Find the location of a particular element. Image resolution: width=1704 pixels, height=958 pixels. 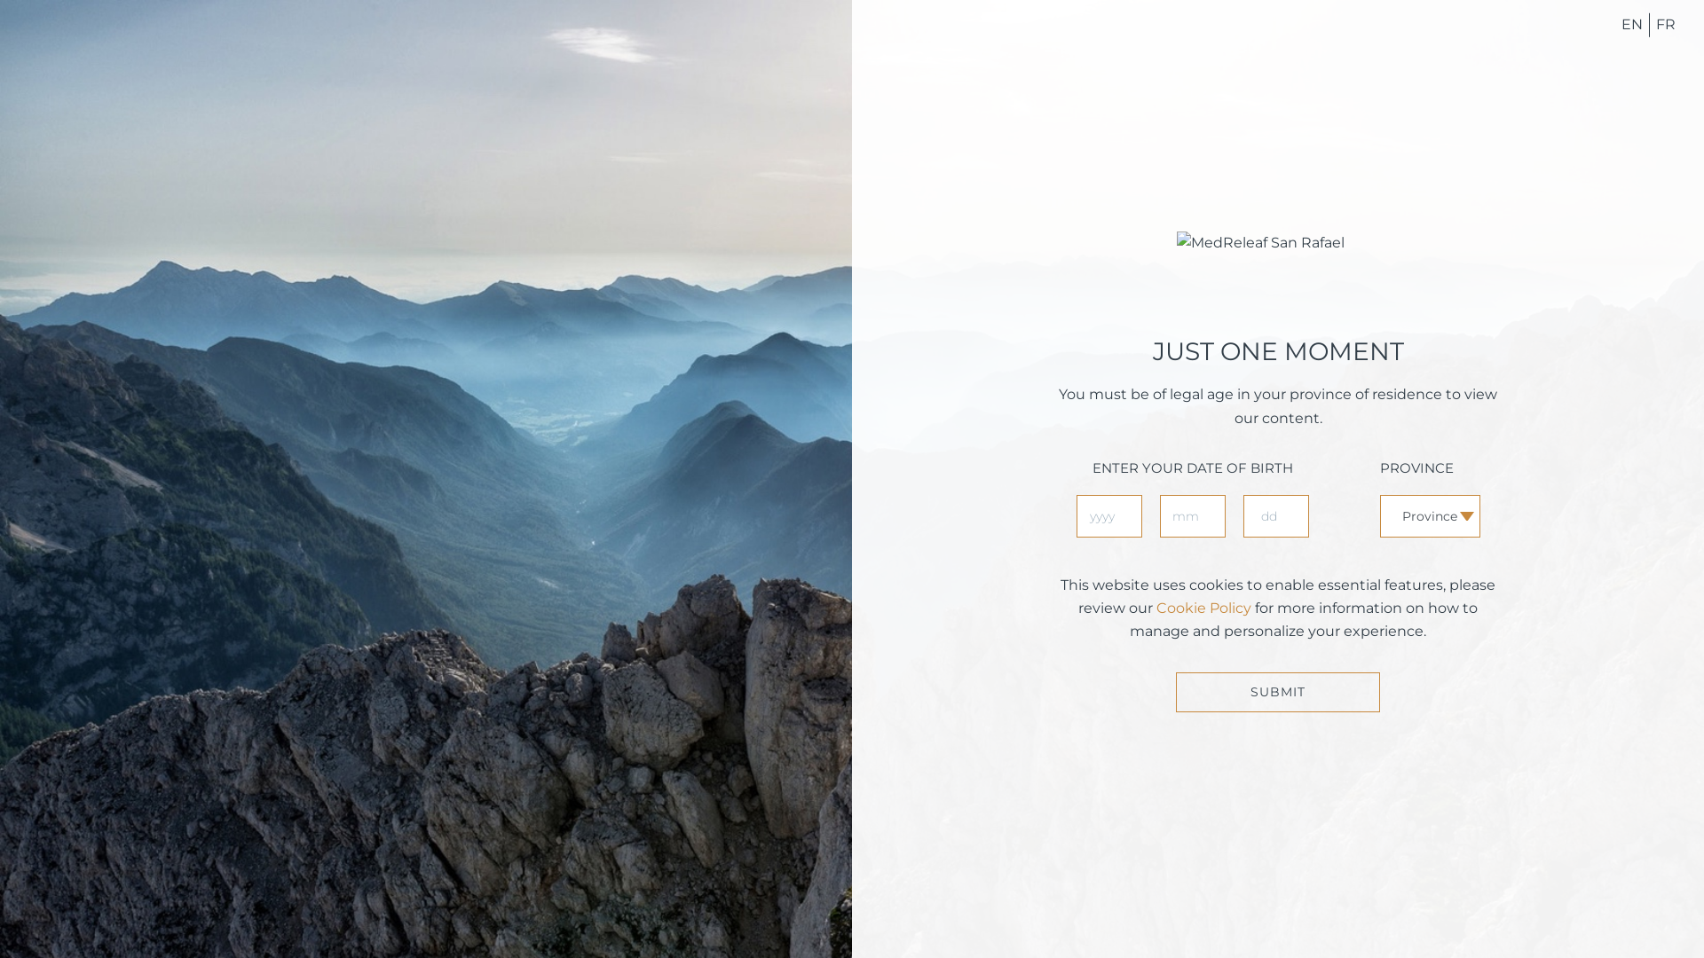

OUR STRAINS is located at coordinates (984, 57).